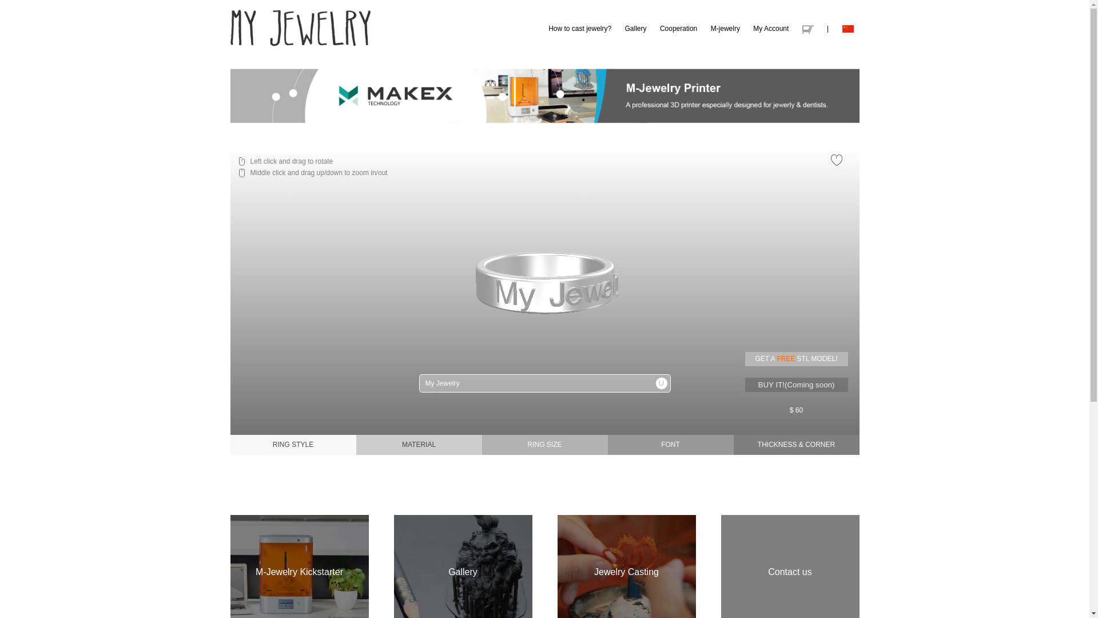  What do you see at coordinates (796, 385) in the screenshot?
I see `BUY IT!(Coming soon)` at bounding box center [796, 385].